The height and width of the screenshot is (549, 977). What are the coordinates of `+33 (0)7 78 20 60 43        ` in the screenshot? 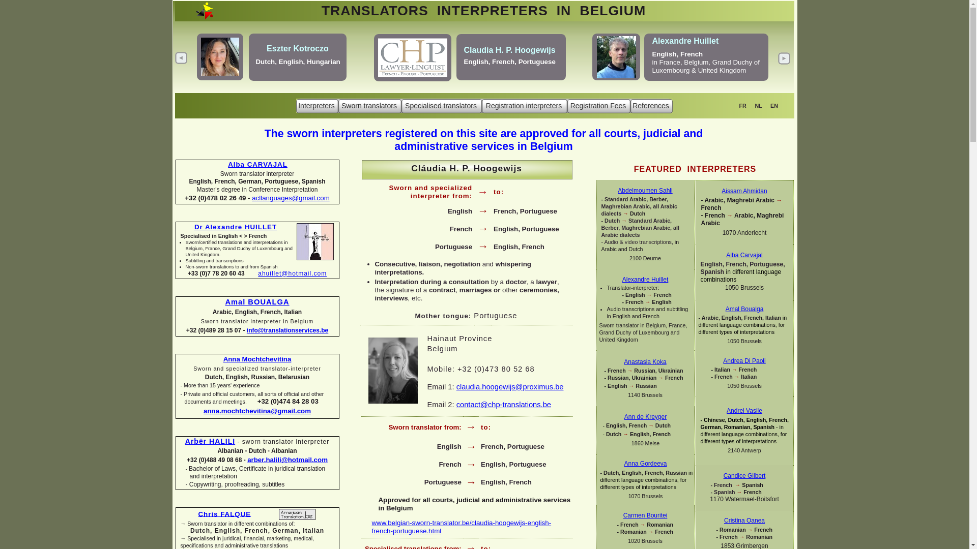 It's located at (223, 273).